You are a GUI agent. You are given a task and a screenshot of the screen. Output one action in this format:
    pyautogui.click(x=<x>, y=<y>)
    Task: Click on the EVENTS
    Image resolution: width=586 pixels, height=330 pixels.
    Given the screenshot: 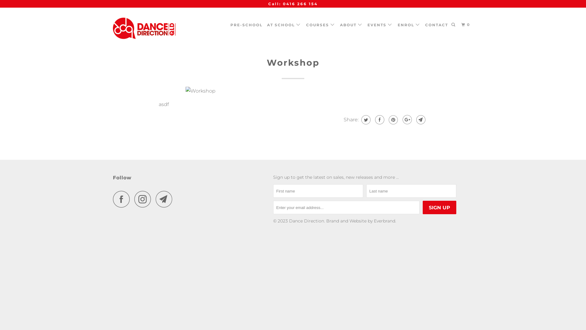 What is the action you would take?
    pyautogui.click(x=380, y=25)
    